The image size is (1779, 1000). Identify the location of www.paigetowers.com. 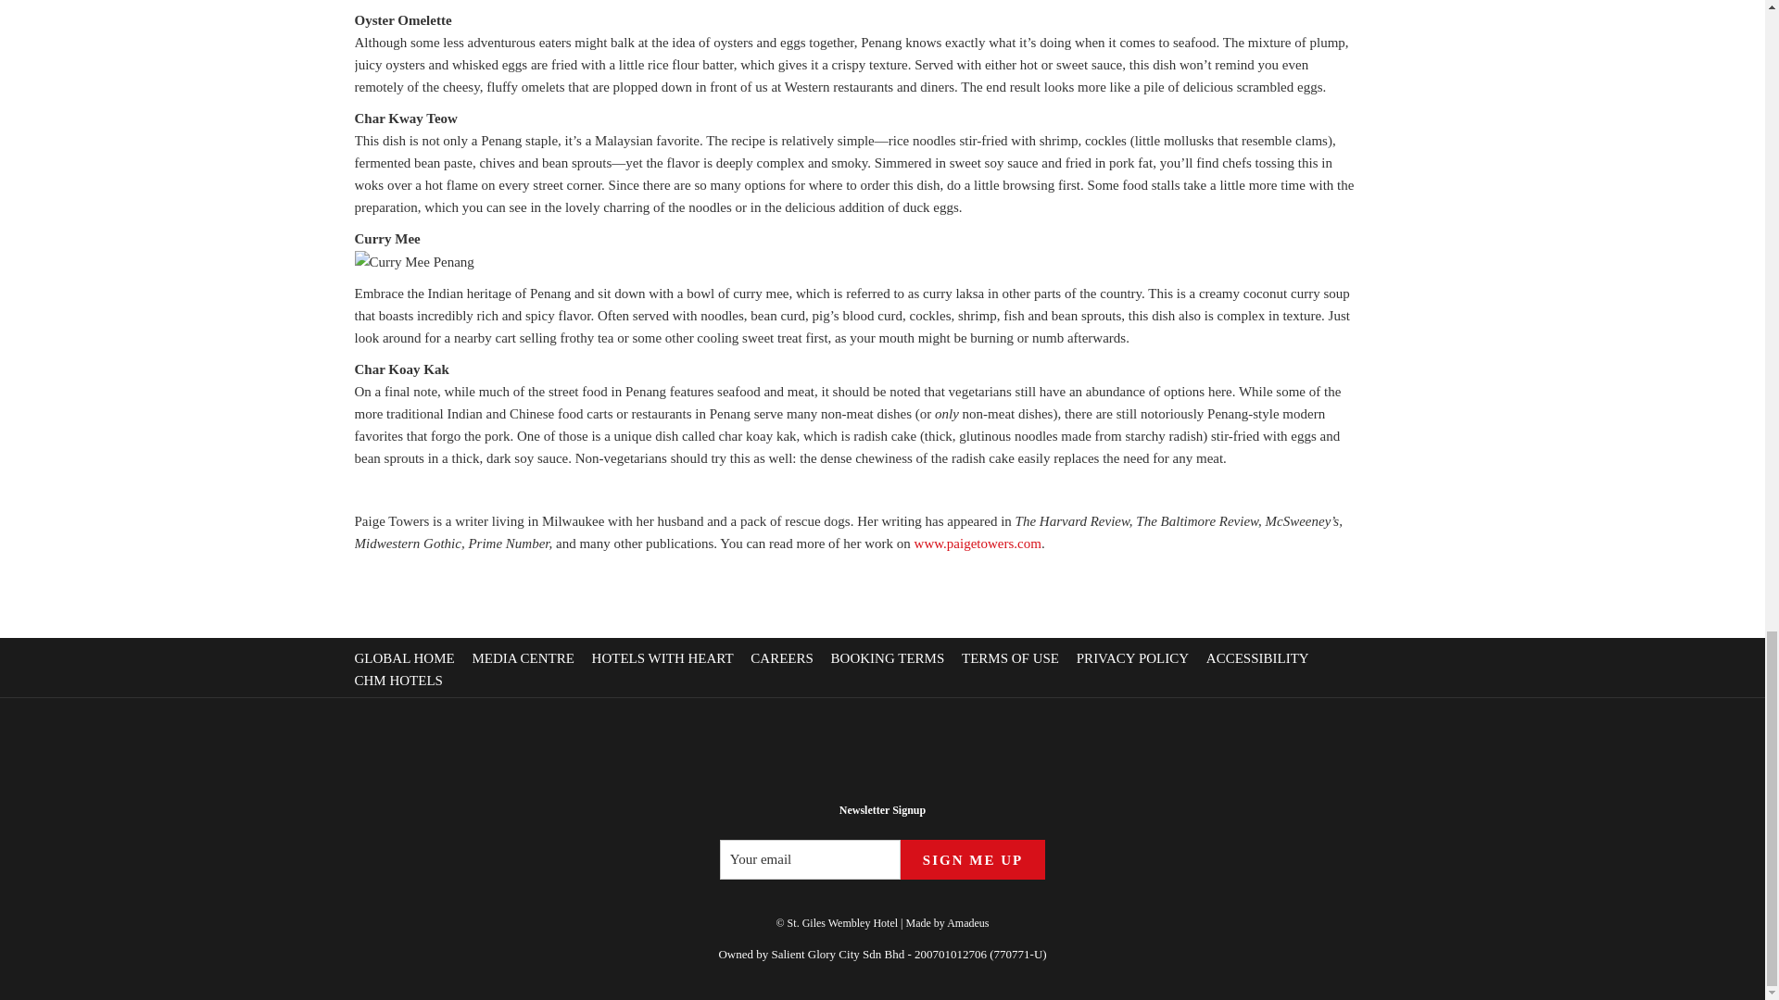
(977, 543).